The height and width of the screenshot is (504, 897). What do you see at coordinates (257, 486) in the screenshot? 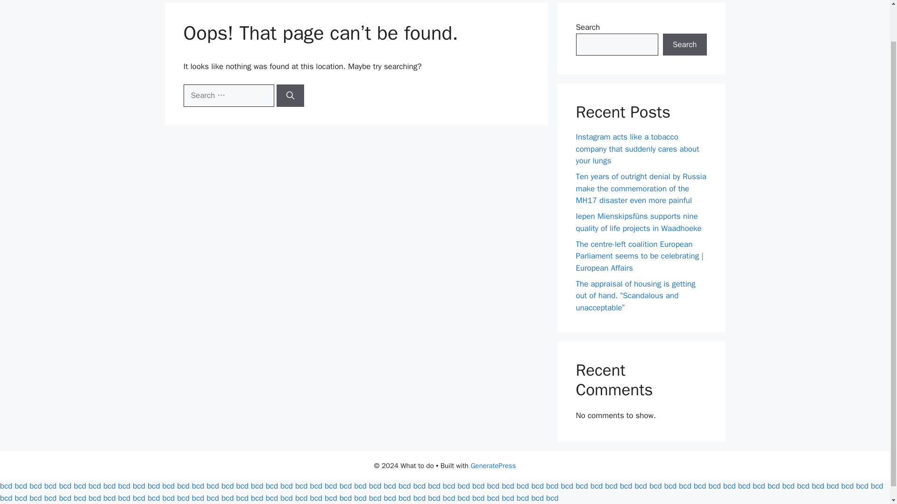
I see `bcd` at bounding box center [257, 486].